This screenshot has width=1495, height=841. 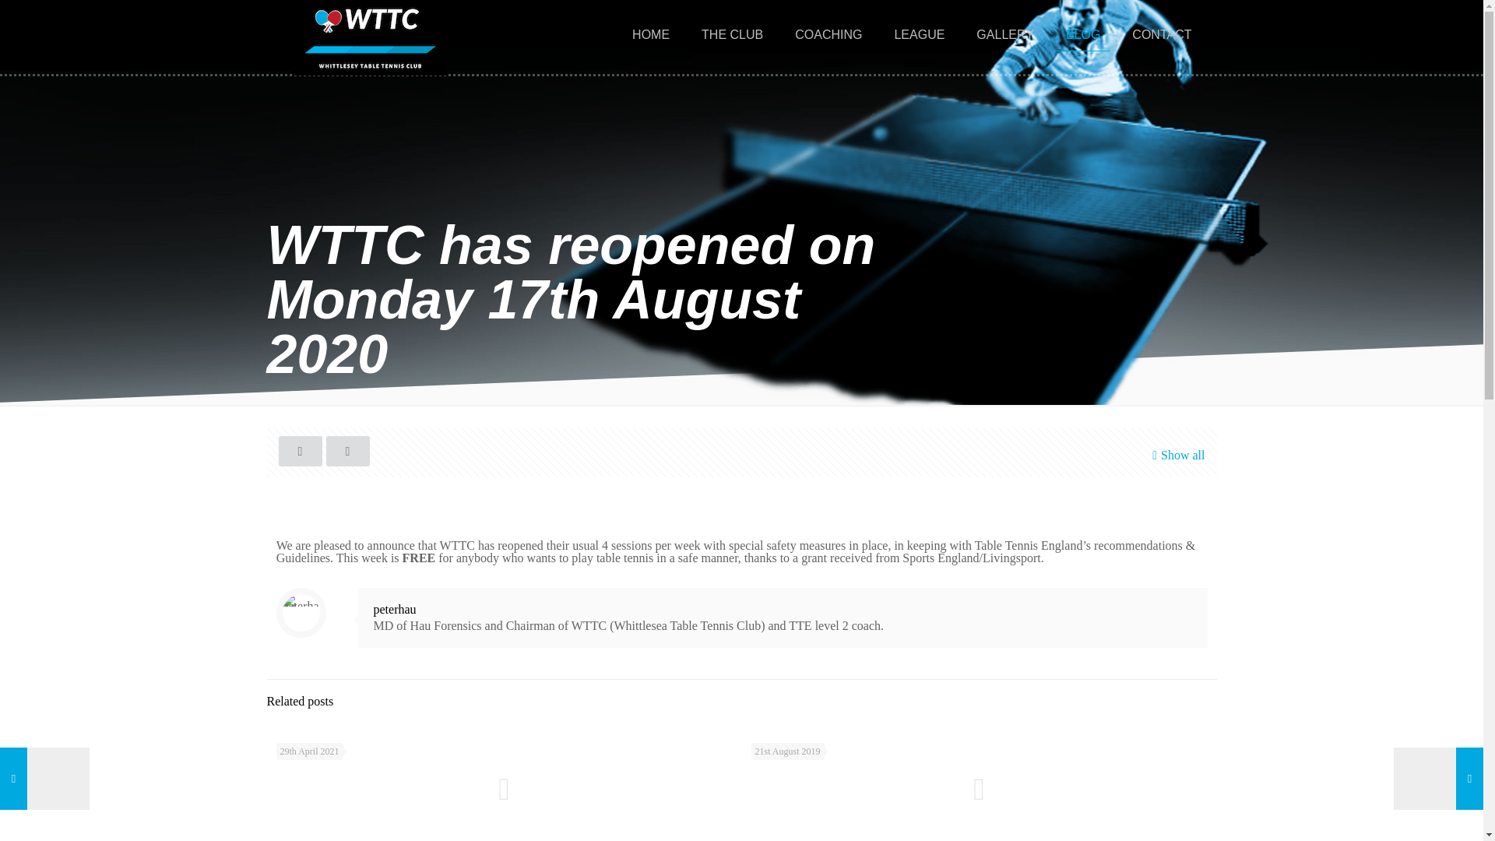 I want to click on peterhau, so click(x=396, y=609).